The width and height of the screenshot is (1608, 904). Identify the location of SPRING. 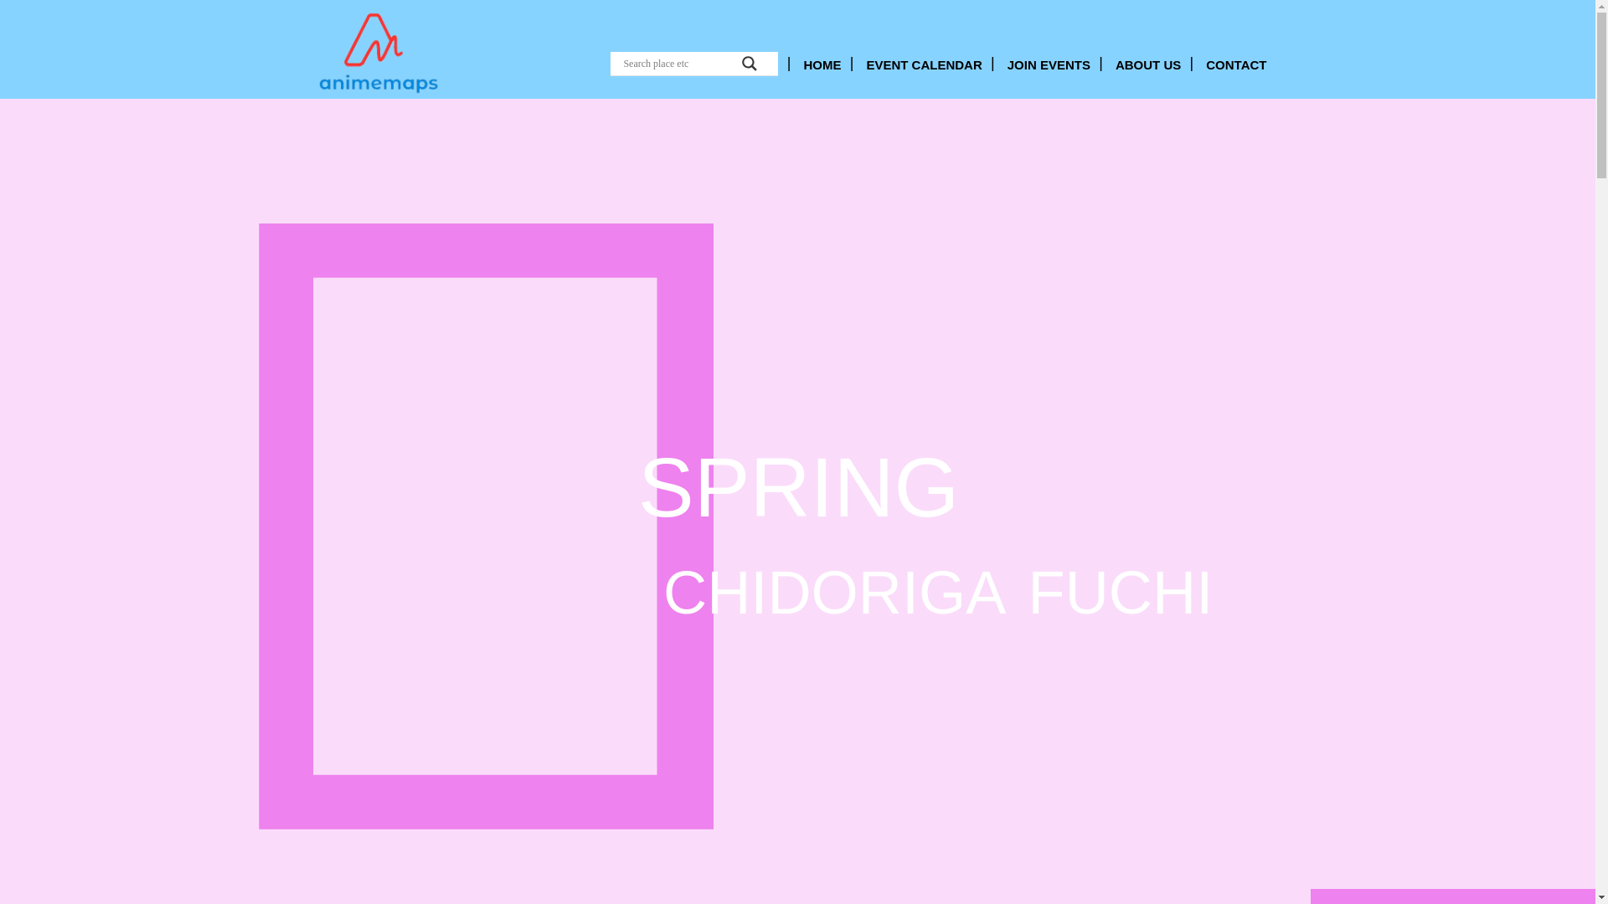
(1345, 896).